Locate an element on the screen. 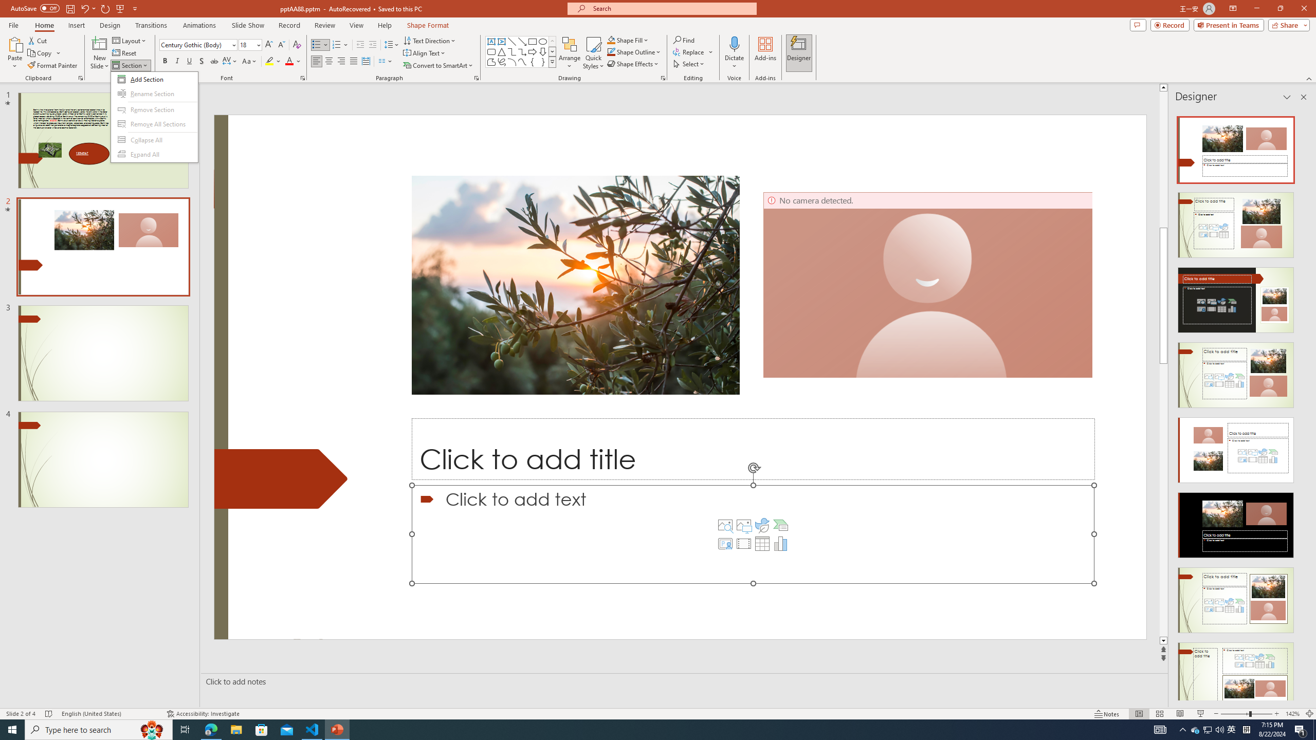  &Section is located at coordinates (154, 117).